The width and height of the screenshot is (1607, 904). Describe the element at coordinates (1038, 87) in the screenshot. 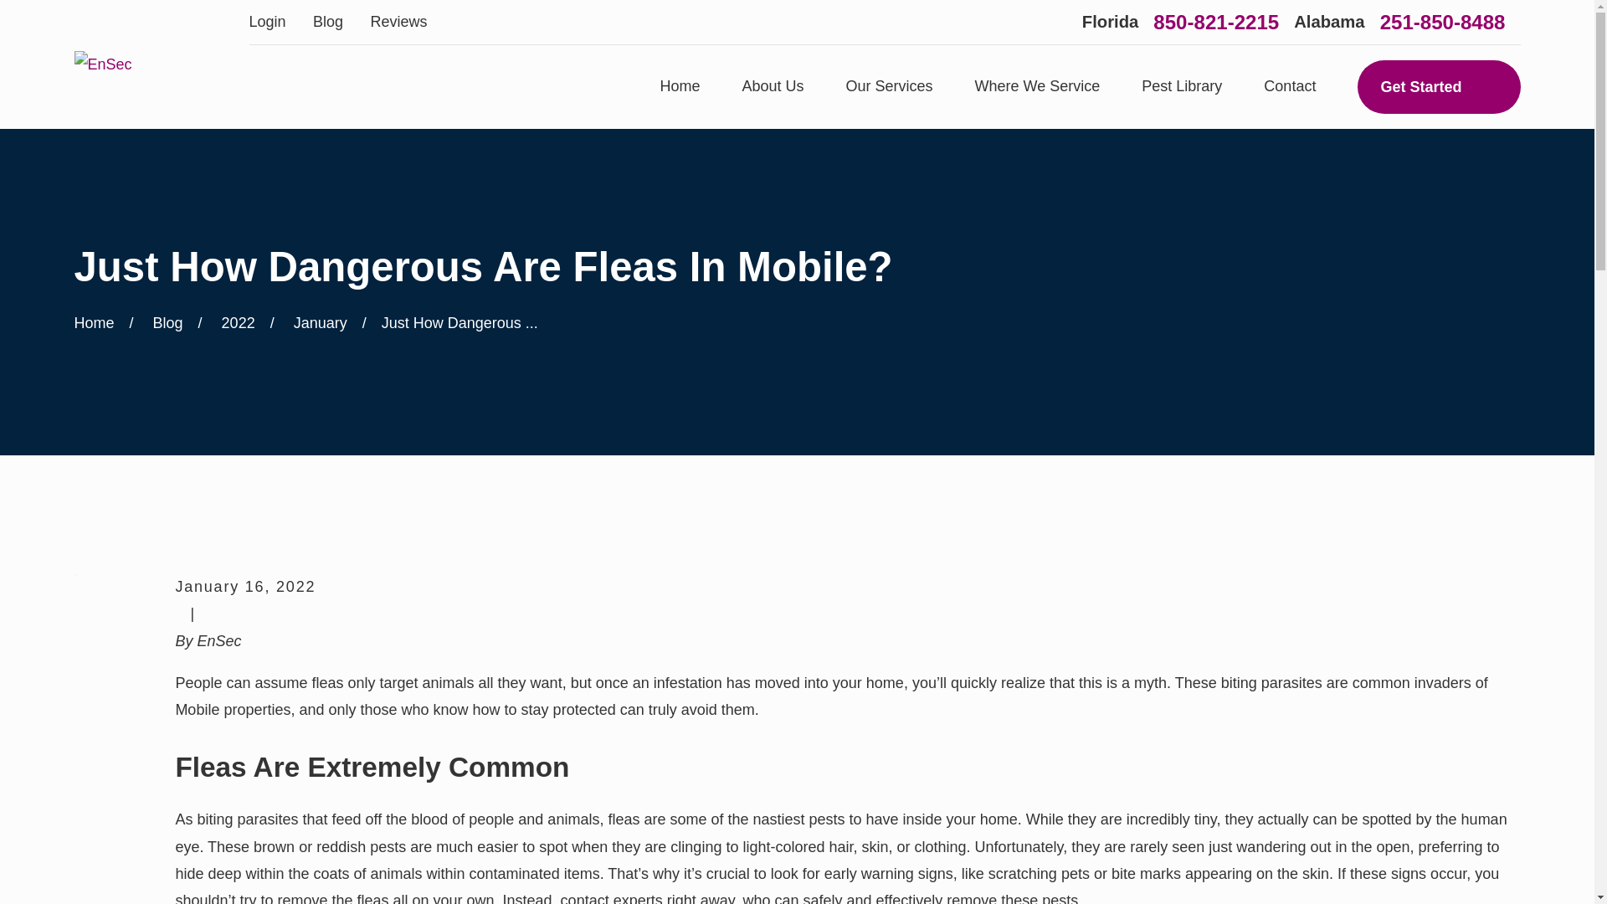

I see `Where We Service` at that location.